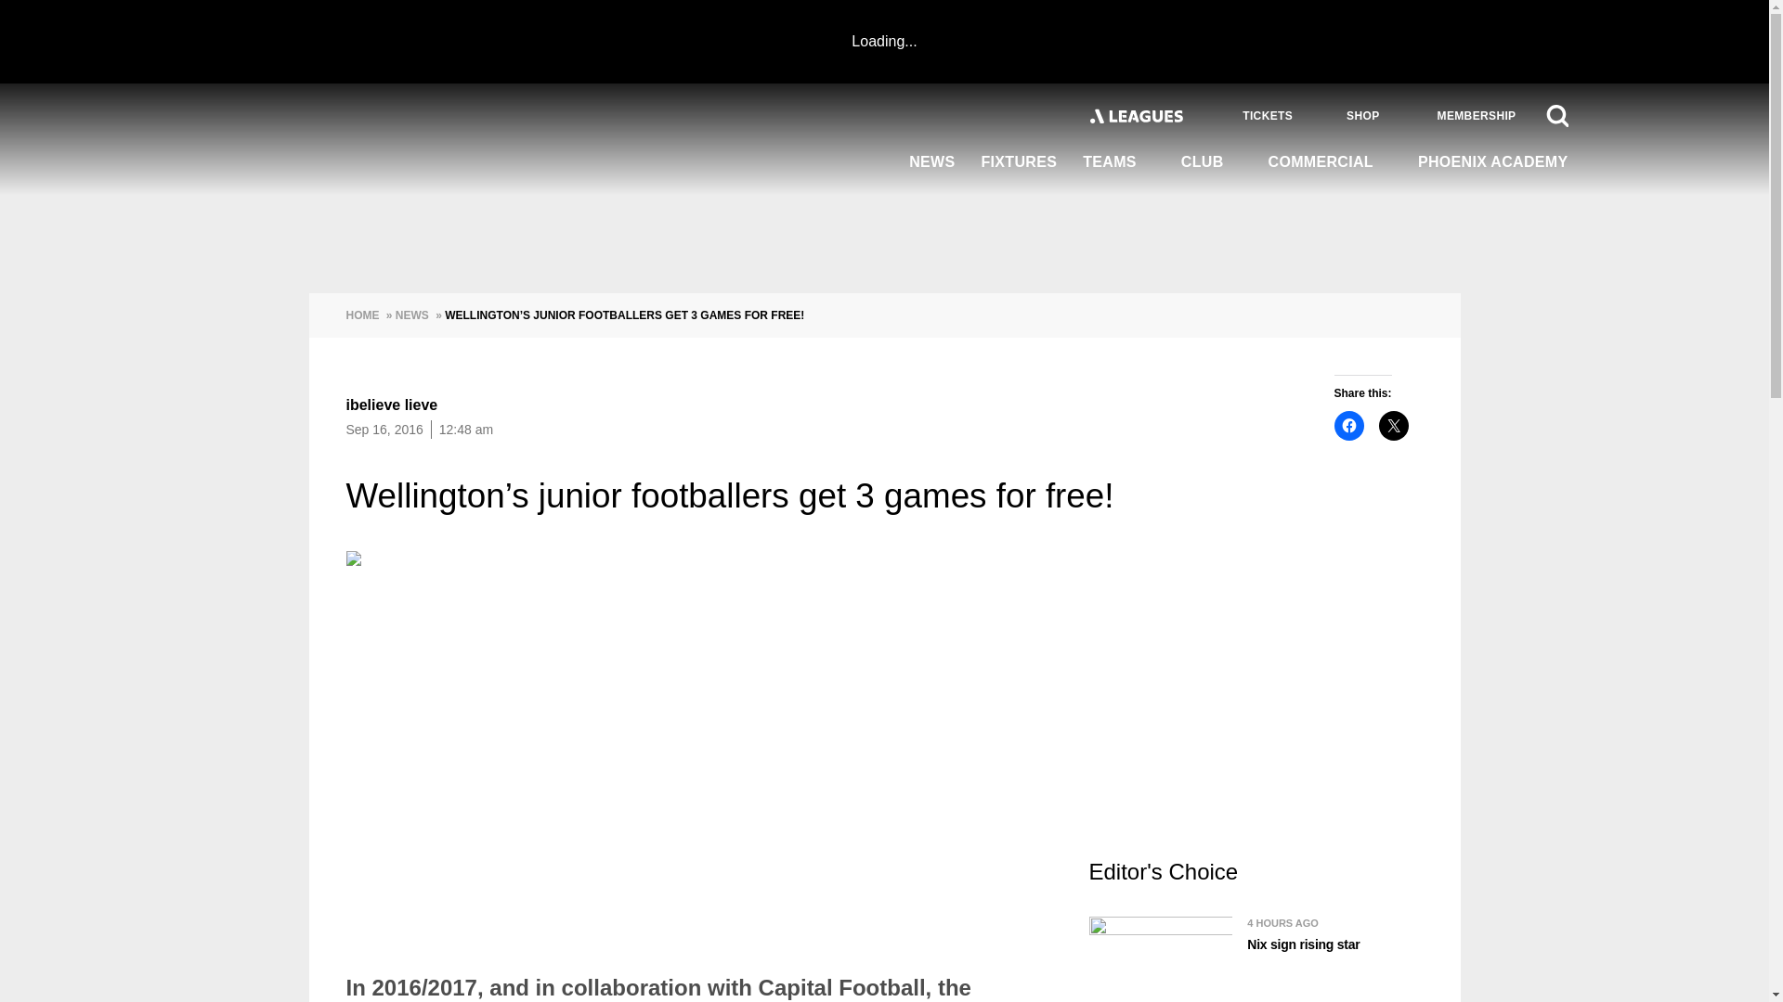 Image resolution: width=1783 pixels, height=1002 pixels. What do you see at coordinates (1211, 162) in the screenshot?
I see `CLUB` at bounding box center [1211, 162].